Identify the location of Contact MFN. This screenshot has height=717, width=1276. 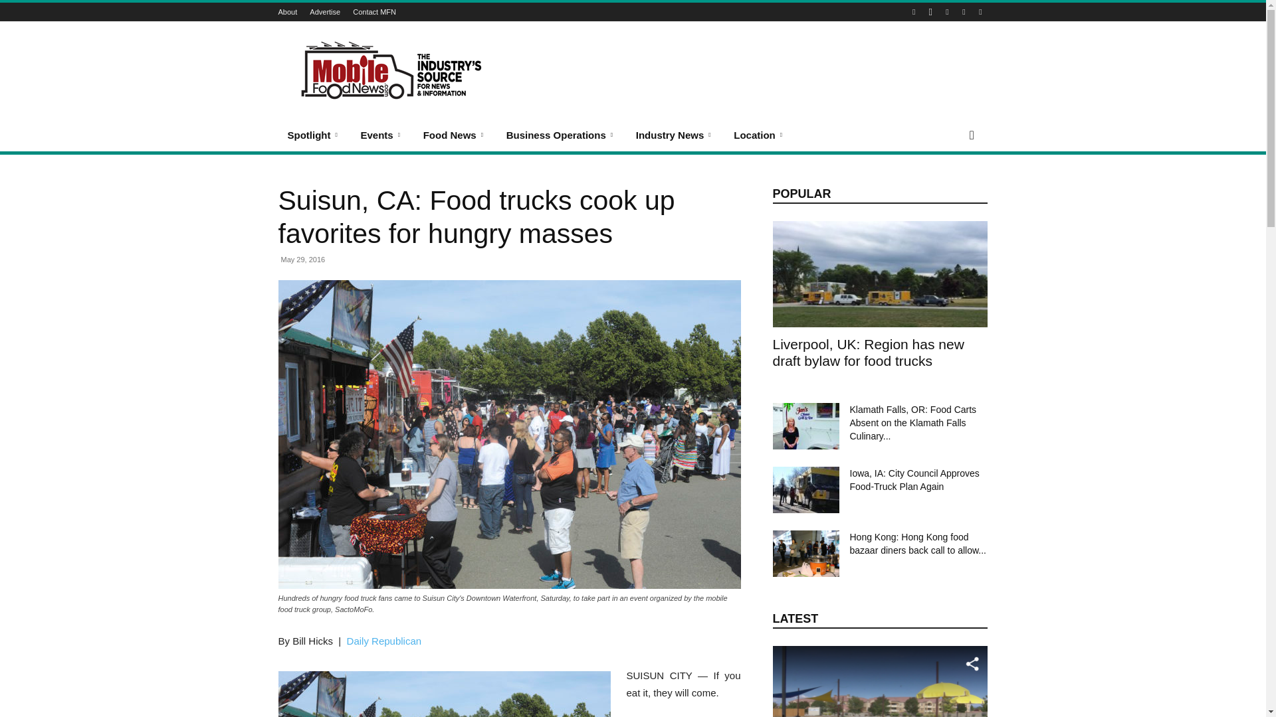
(374, 11).